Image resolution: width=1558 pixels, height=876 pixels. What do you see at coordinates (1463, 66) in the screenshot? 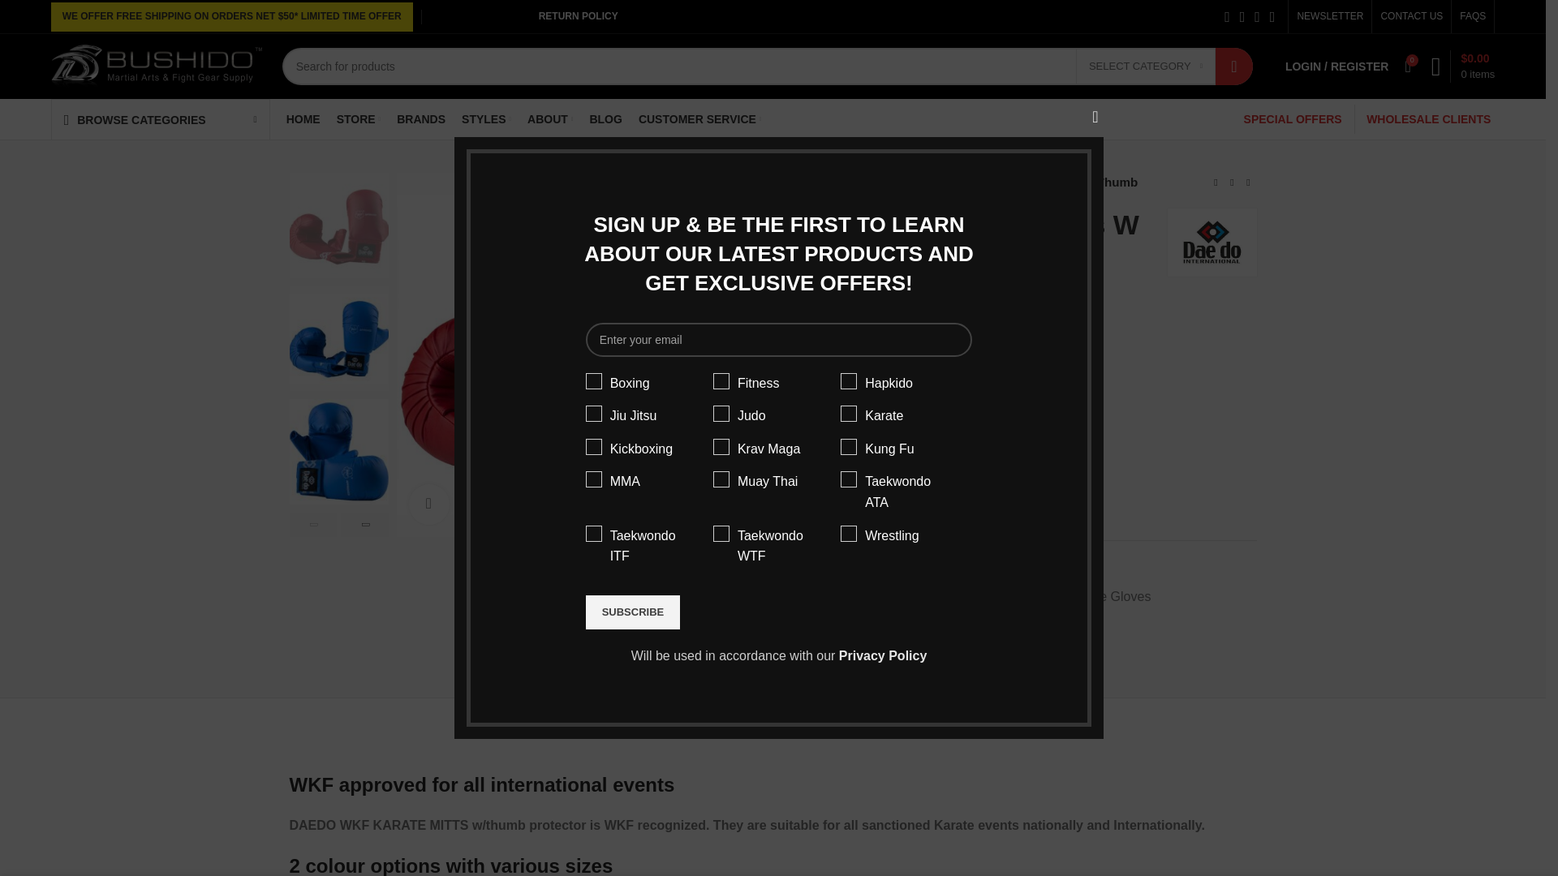
I see `Shopping cart` at bounding box center [1463, 66].